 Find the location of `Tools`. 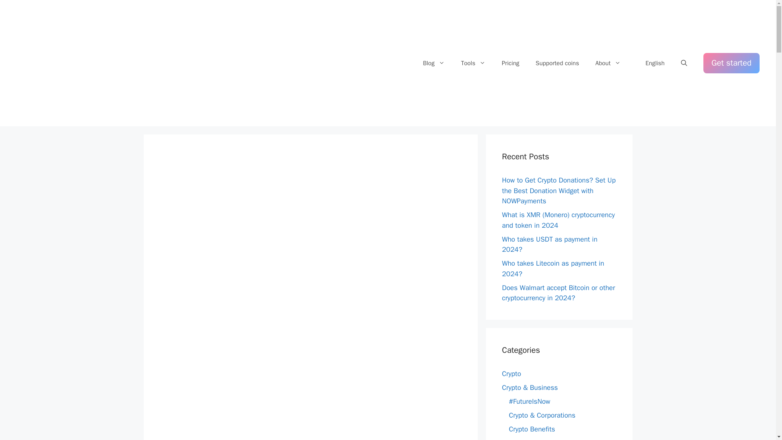

Tools is located at coordinates (473, 63).